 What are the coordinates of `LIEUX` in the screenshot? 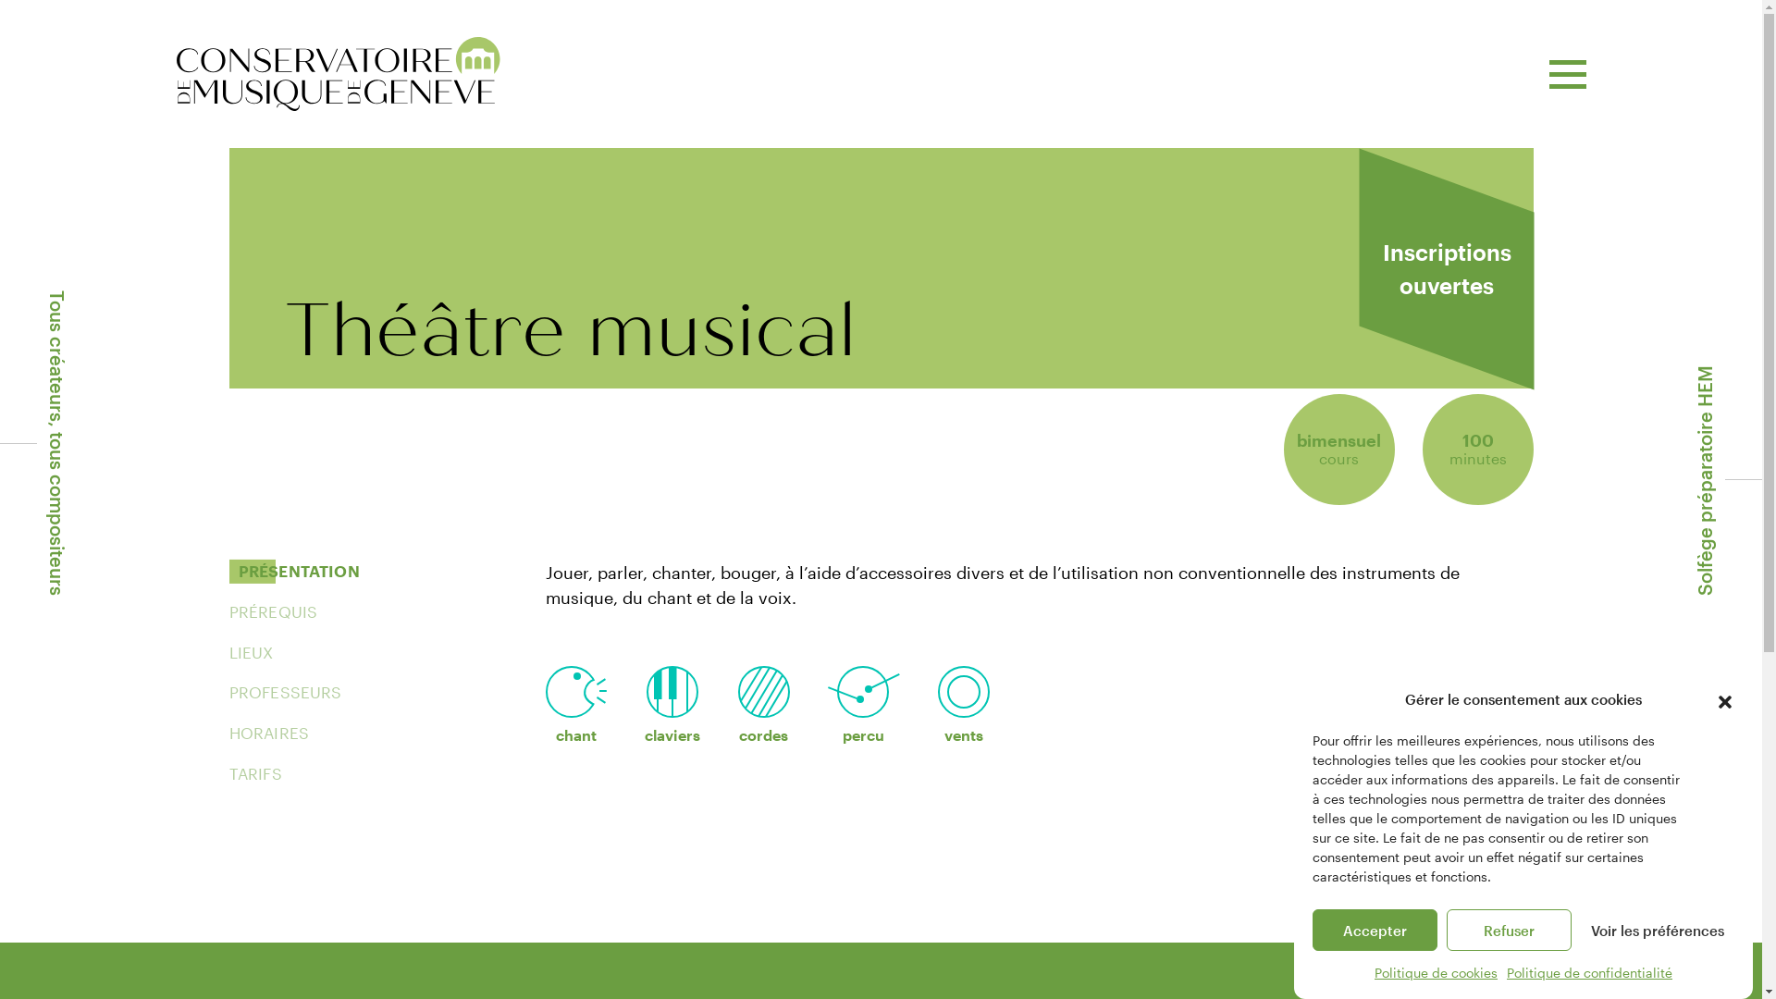 It's located at (252, 653).